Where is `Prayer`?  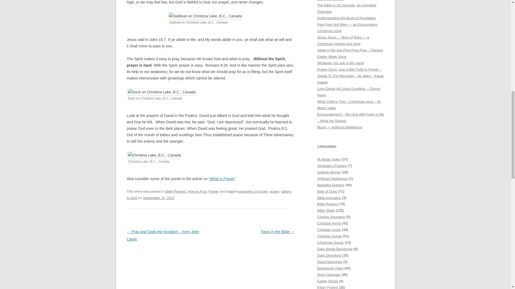 Prayer is located at coordinates (214, 191).